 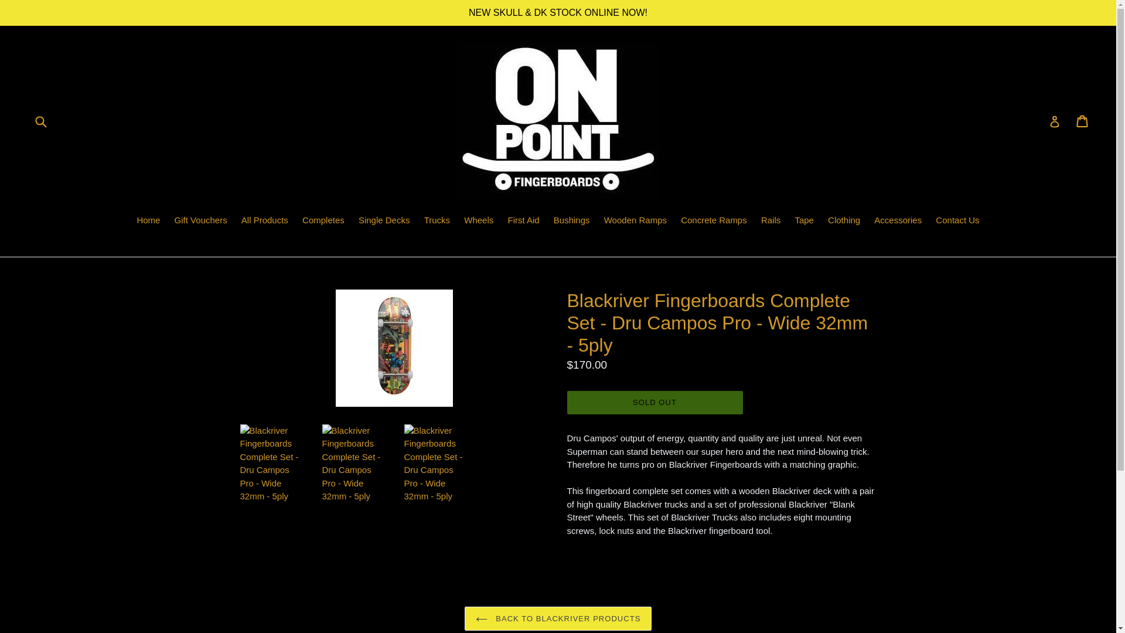 What do you see at coordinates (572, 222) in the screenshot?
I see `Bushings` at bounding box center [572, 222].